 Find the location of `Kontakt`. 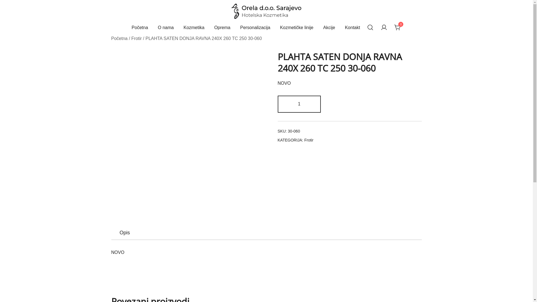

Kontakt is located at coordinates (352, 28).